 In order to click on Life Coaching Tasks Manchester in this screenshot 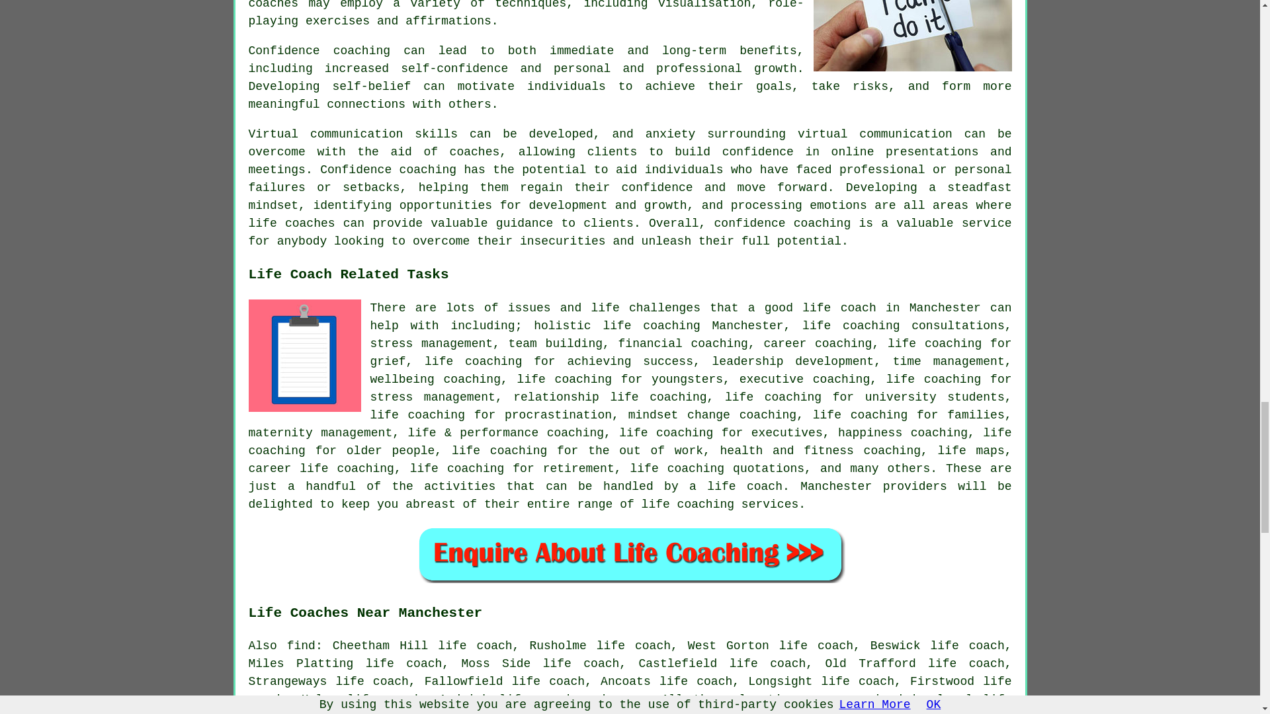, I will do `click(304, 355)`.